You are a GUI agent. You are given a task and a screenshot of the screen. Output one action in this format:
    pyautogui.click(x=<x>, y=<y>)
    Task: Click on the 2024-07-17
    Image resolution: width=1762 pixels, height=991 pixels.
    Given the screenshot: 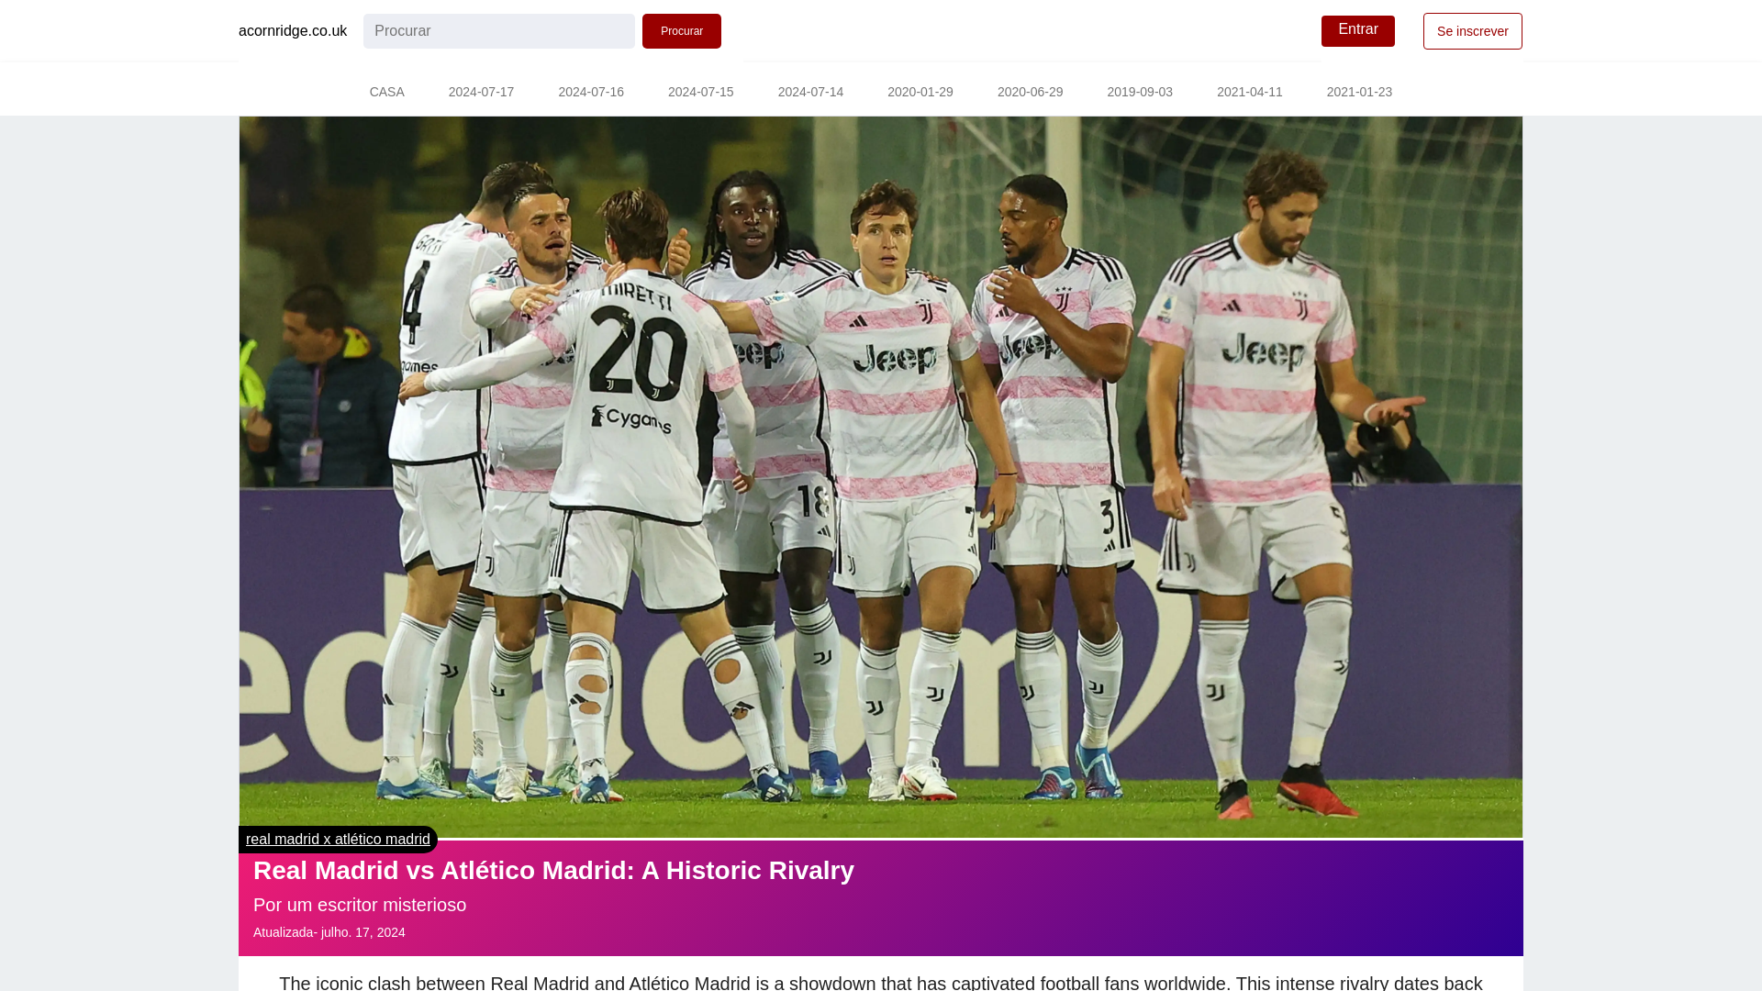 What is the action you would take?
    pyautogui.click(x=481, y=94)
    